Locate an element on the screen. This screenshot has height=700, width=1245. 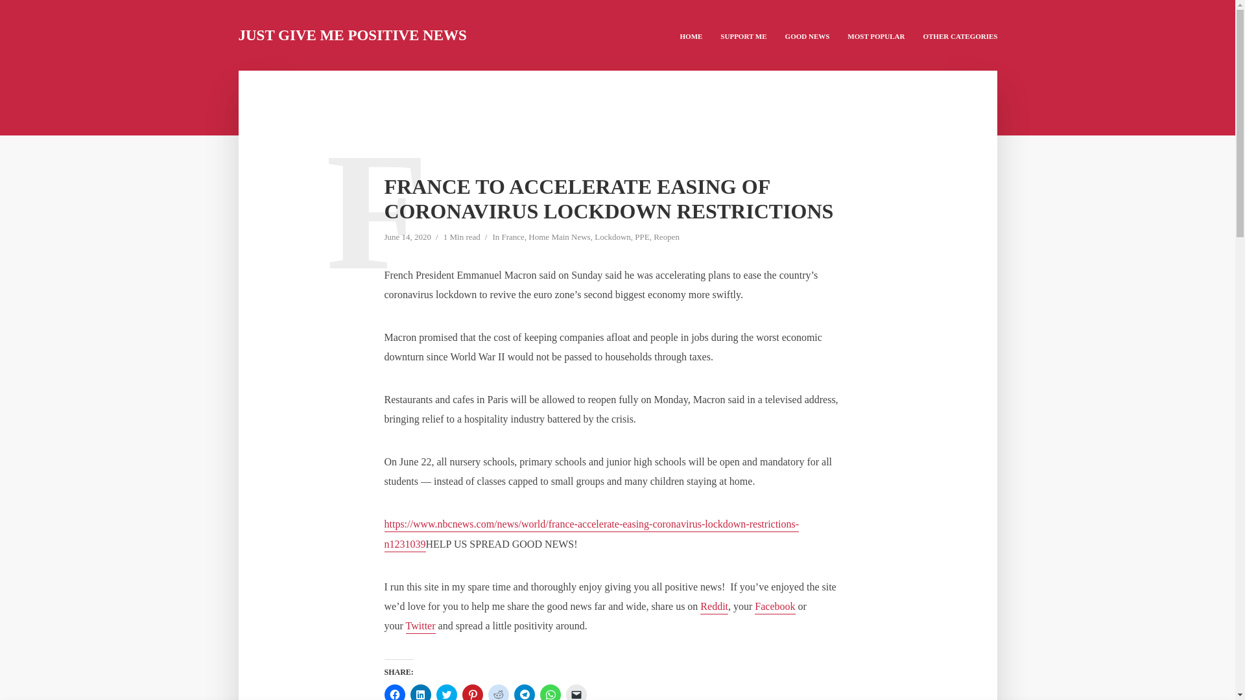
Lockdown is located at coordinates (613, 237).